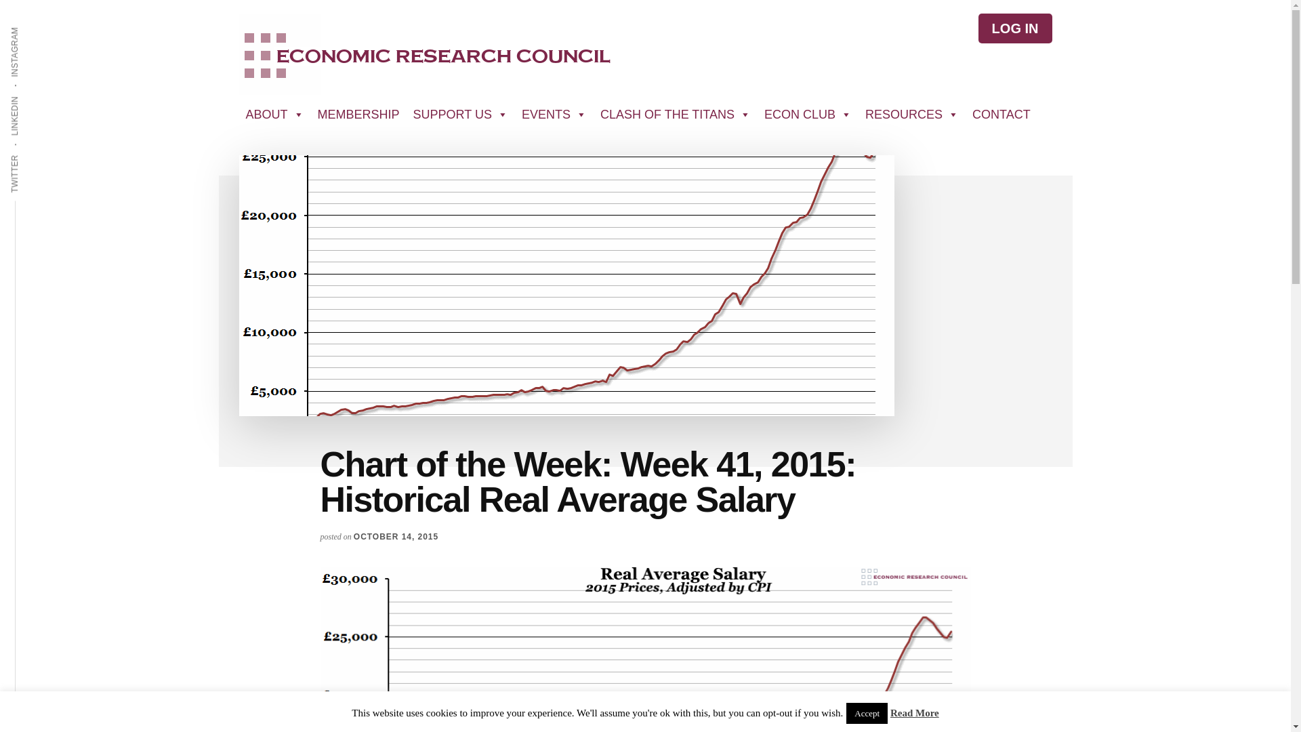 This screenshot has height=732, width=1301. I want to click on INSTAGRAM, so click(41, 26).